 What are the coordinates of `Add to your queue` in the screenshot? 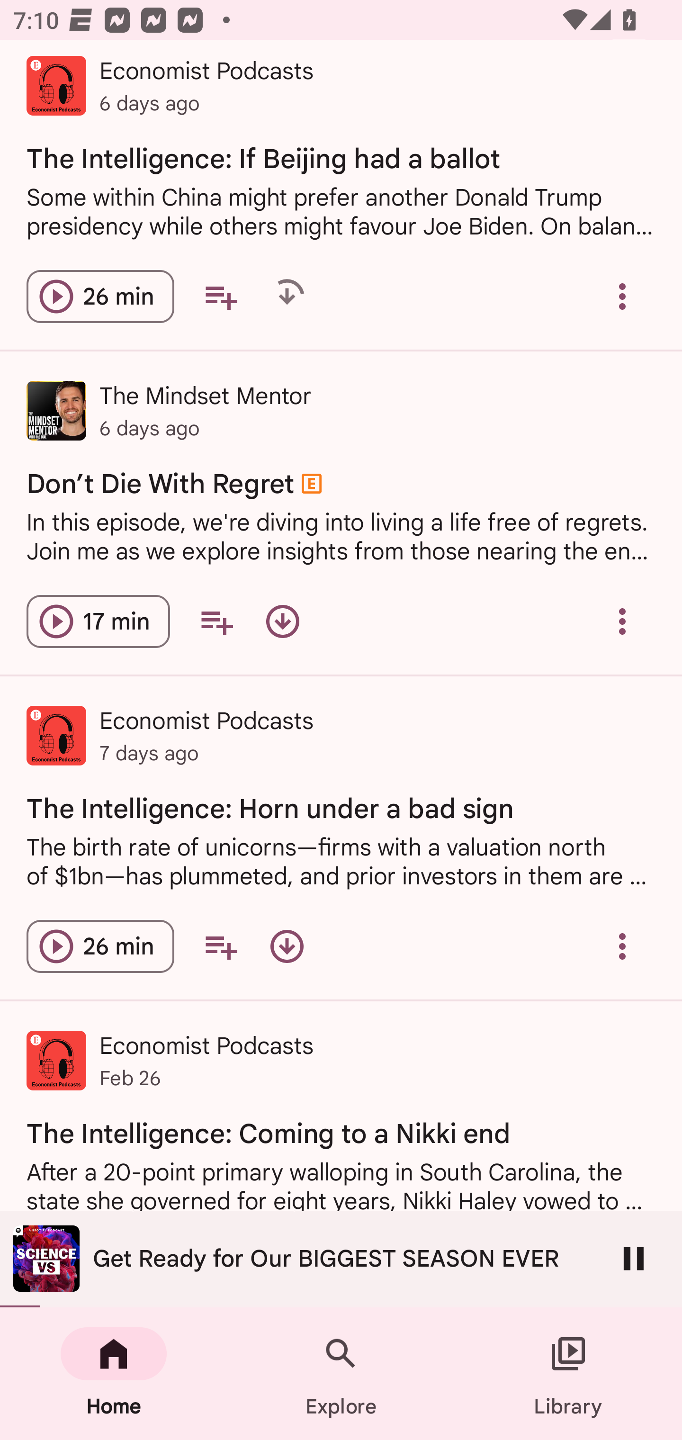 It's located at (216, 621).